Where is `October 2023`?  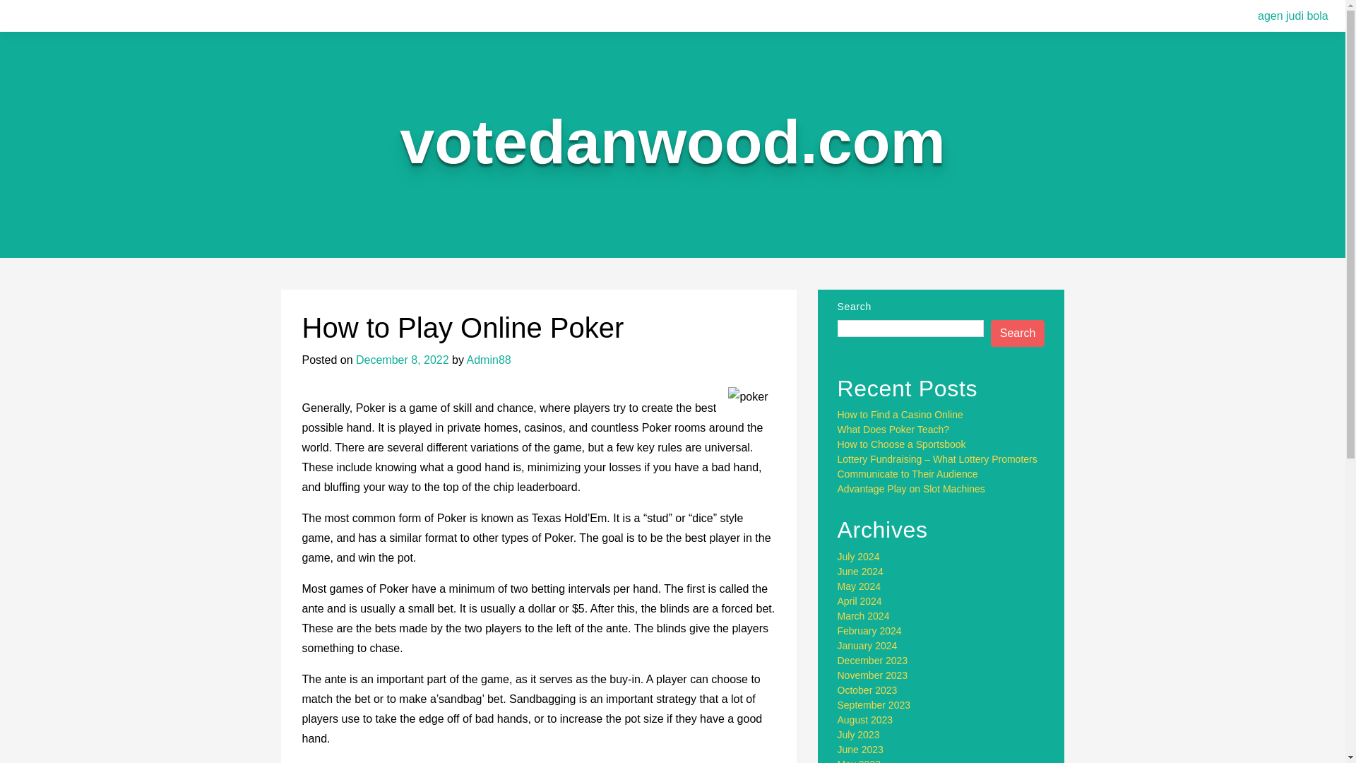
October 2023 is located at coordinates (867, 690).